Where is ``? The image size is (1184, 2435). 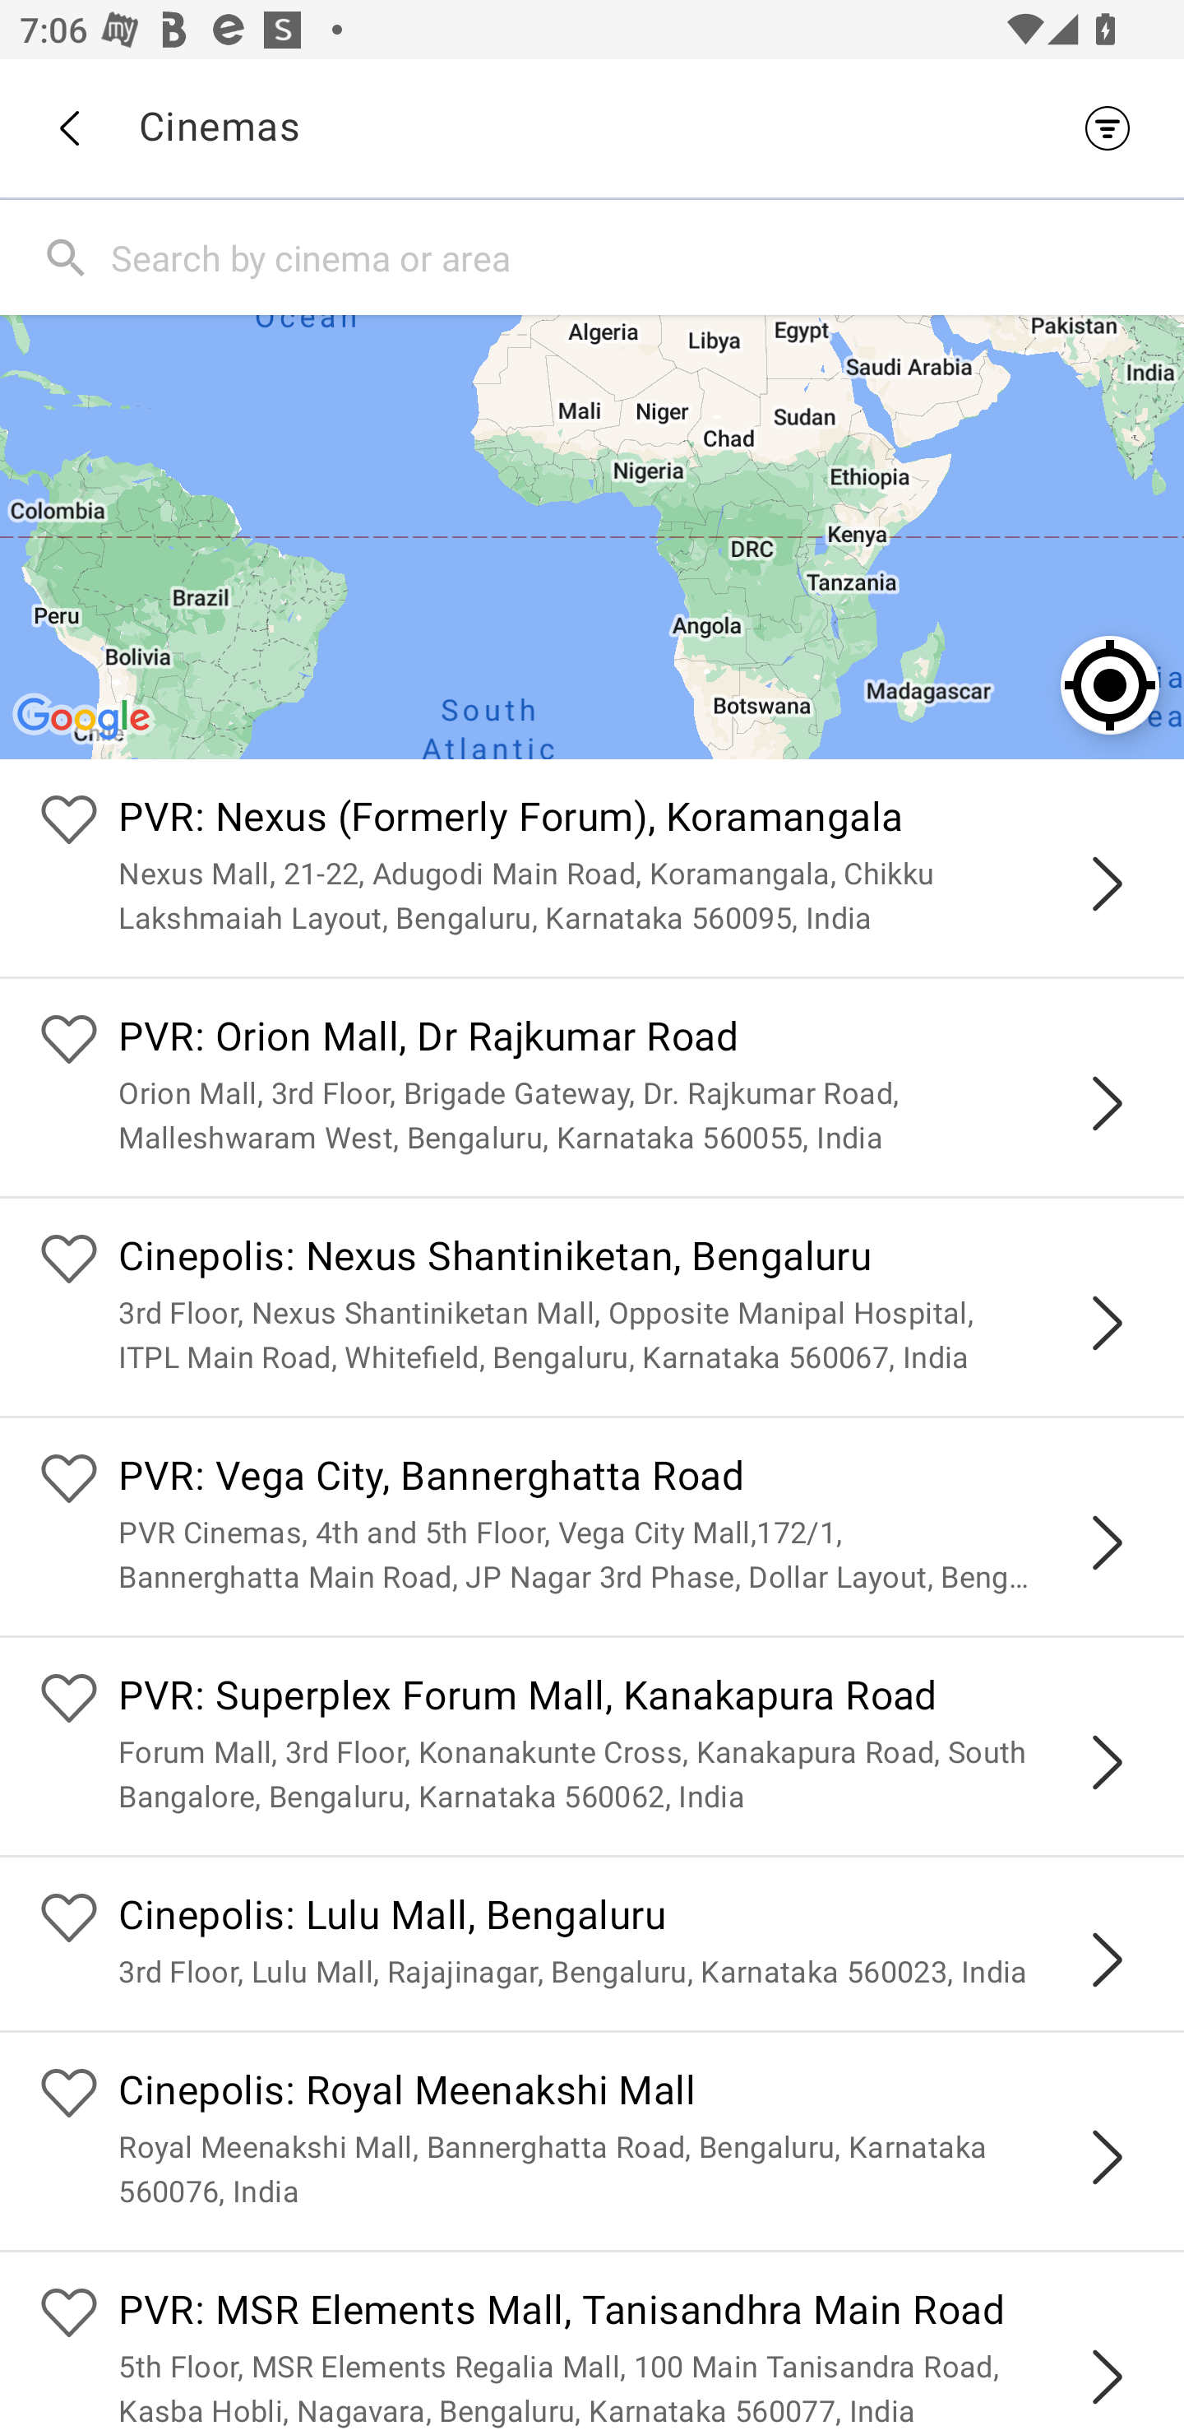  is located at coordinates (1107, 1323).